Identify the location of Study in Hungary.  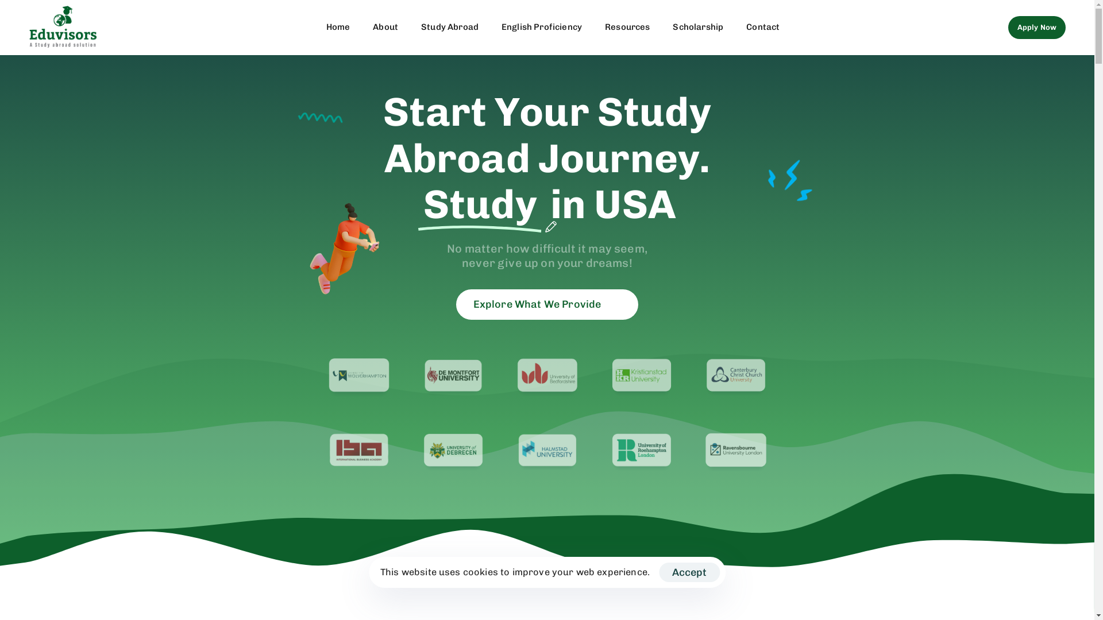
(547, 455).